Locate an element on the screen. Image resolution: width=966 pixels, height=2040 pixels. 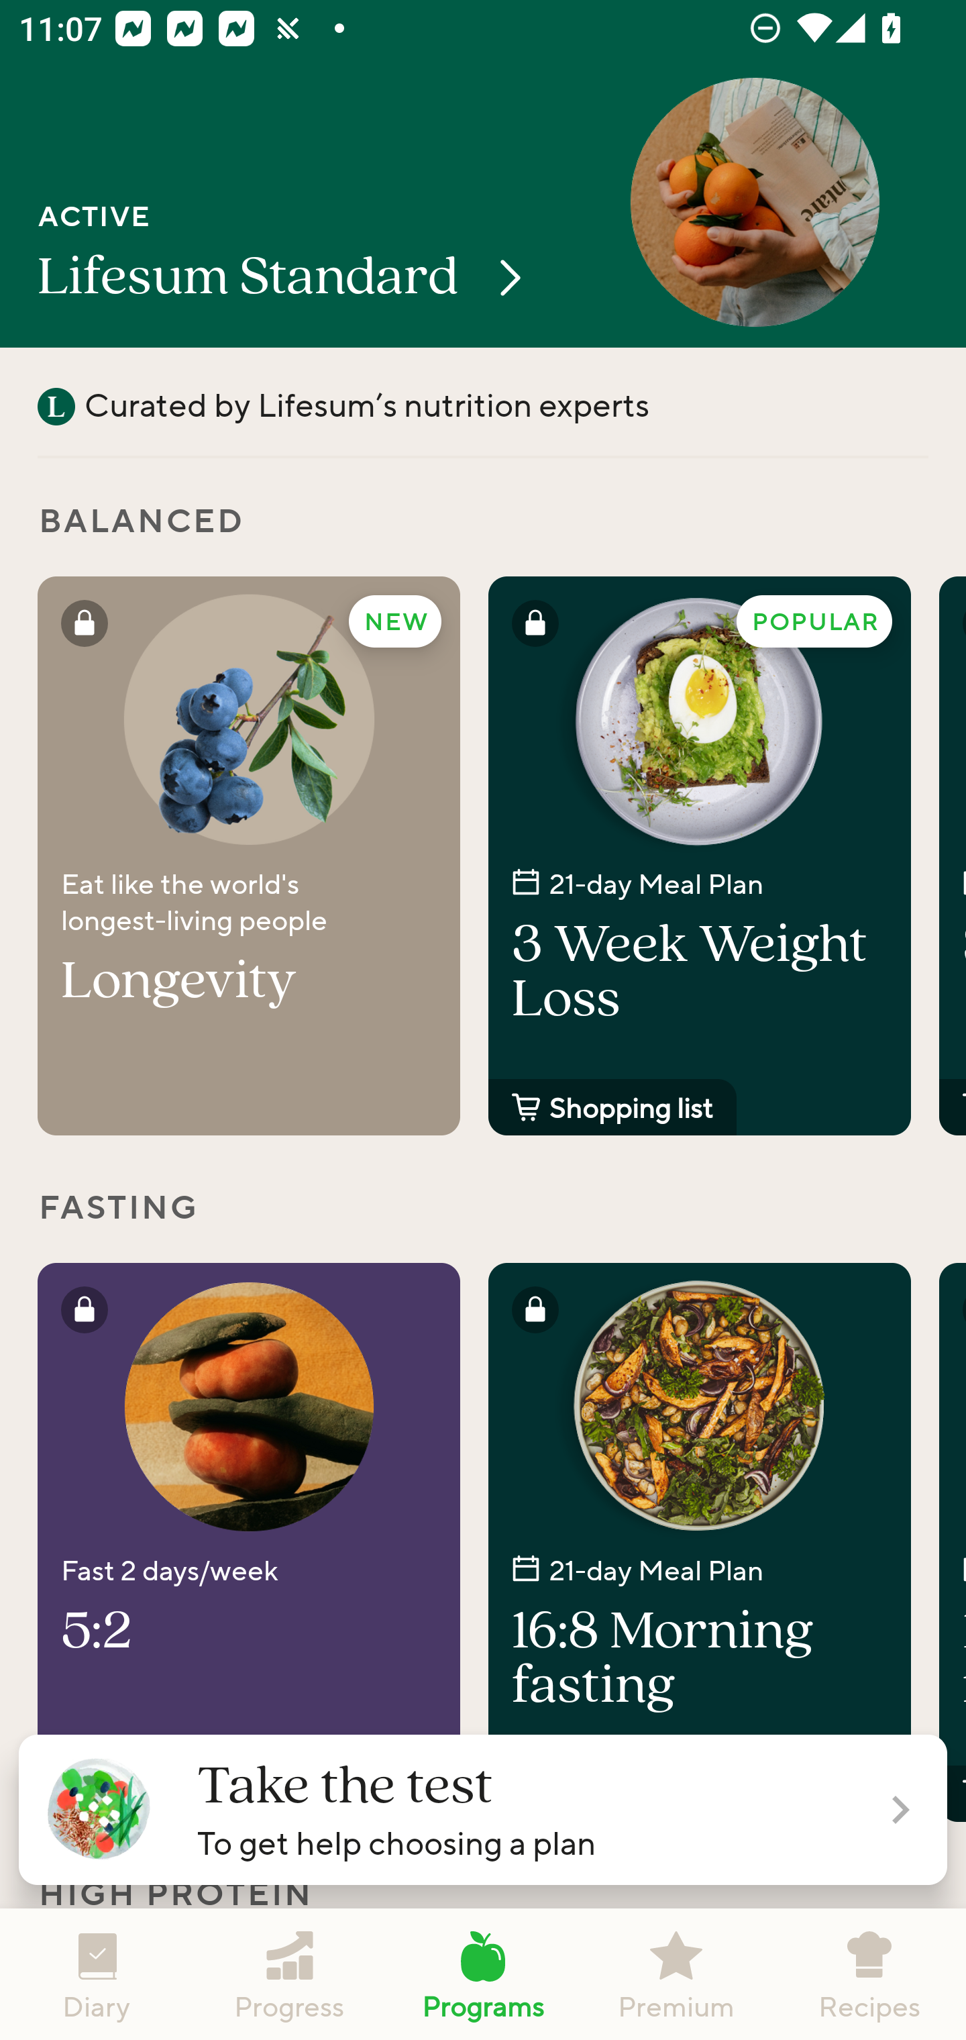
Premium is located at coordinates (676, 1974).